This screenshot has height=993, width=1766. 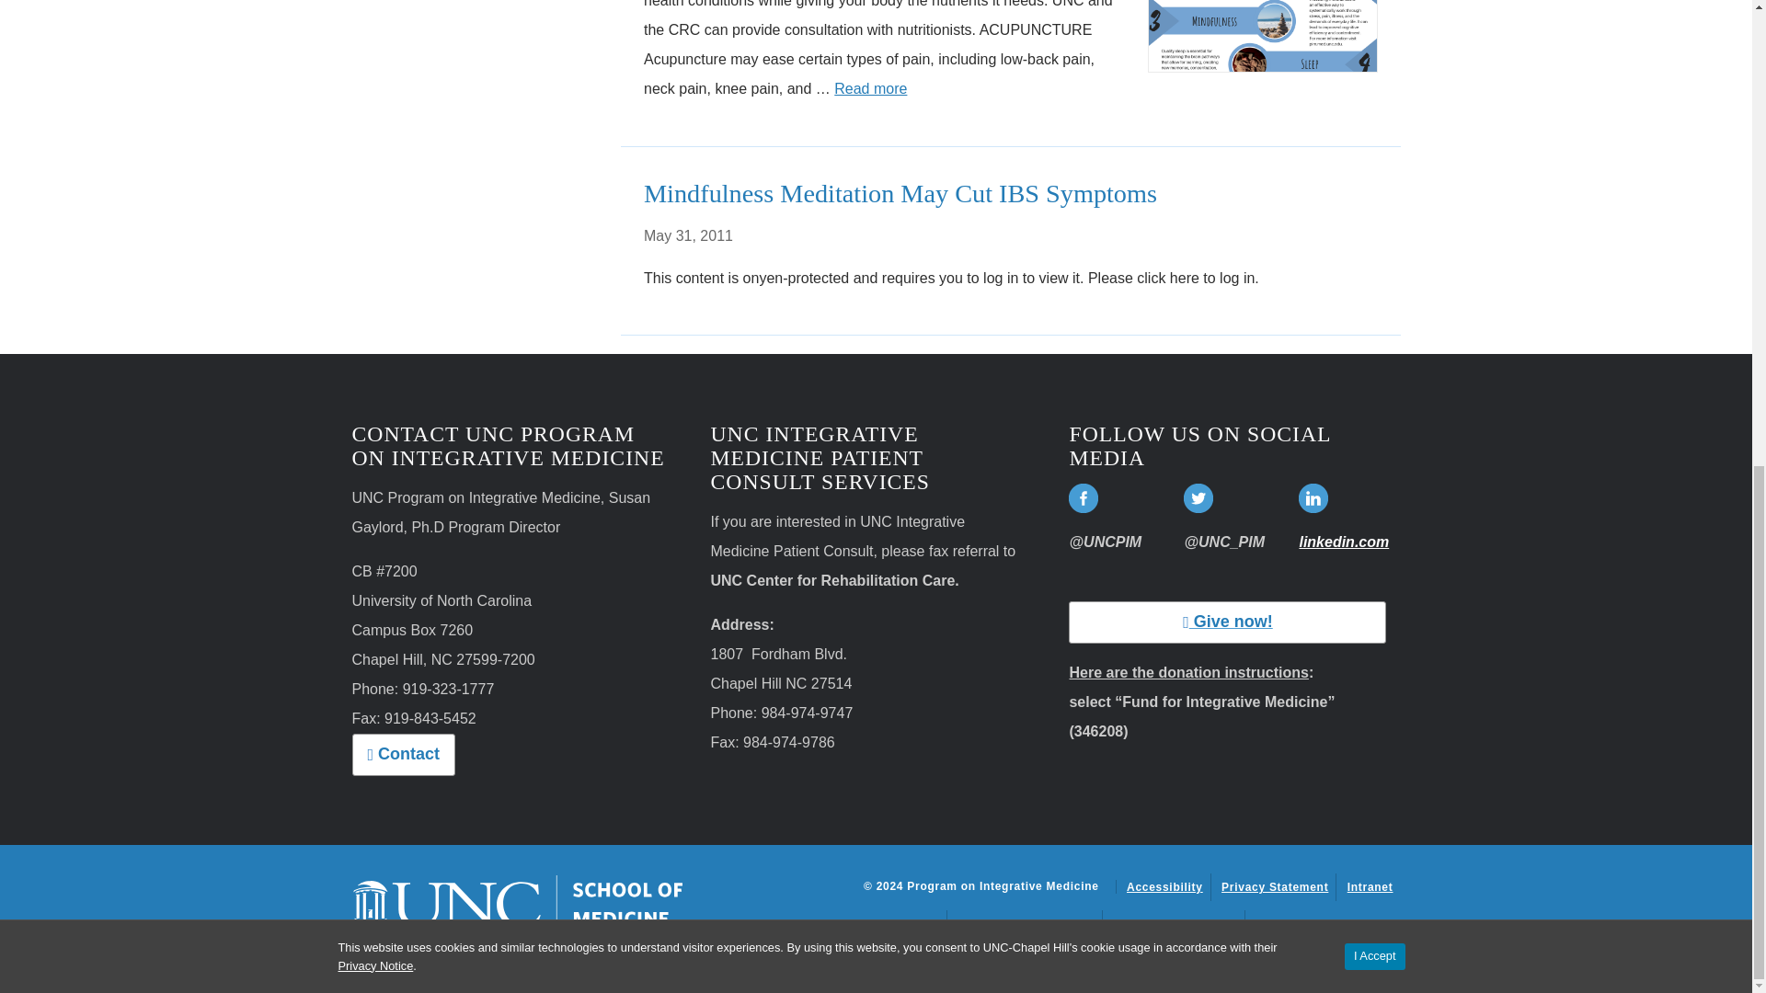 What do you see at coordinates (1164, 886) in the screenshot?
I see `Accessibility` at bounding box center [1164, 886].